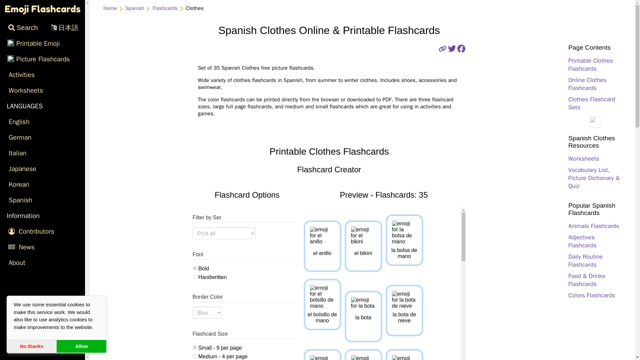  Describe the element at coordinates (452, 50) in the screenshot. I see `Share on Twitter` at that location.